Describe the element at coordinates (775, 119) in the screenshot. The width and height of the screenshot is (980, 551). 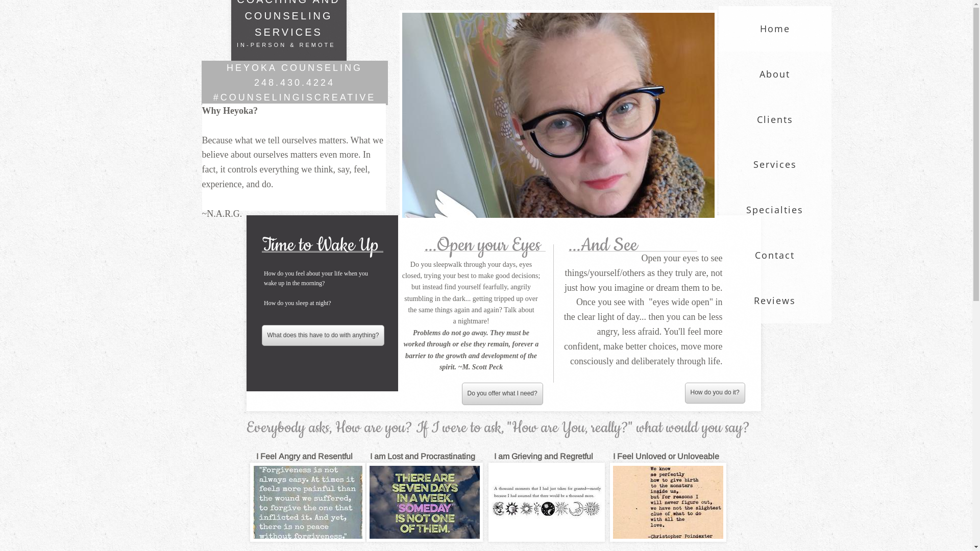
I see `Clients` at that location.